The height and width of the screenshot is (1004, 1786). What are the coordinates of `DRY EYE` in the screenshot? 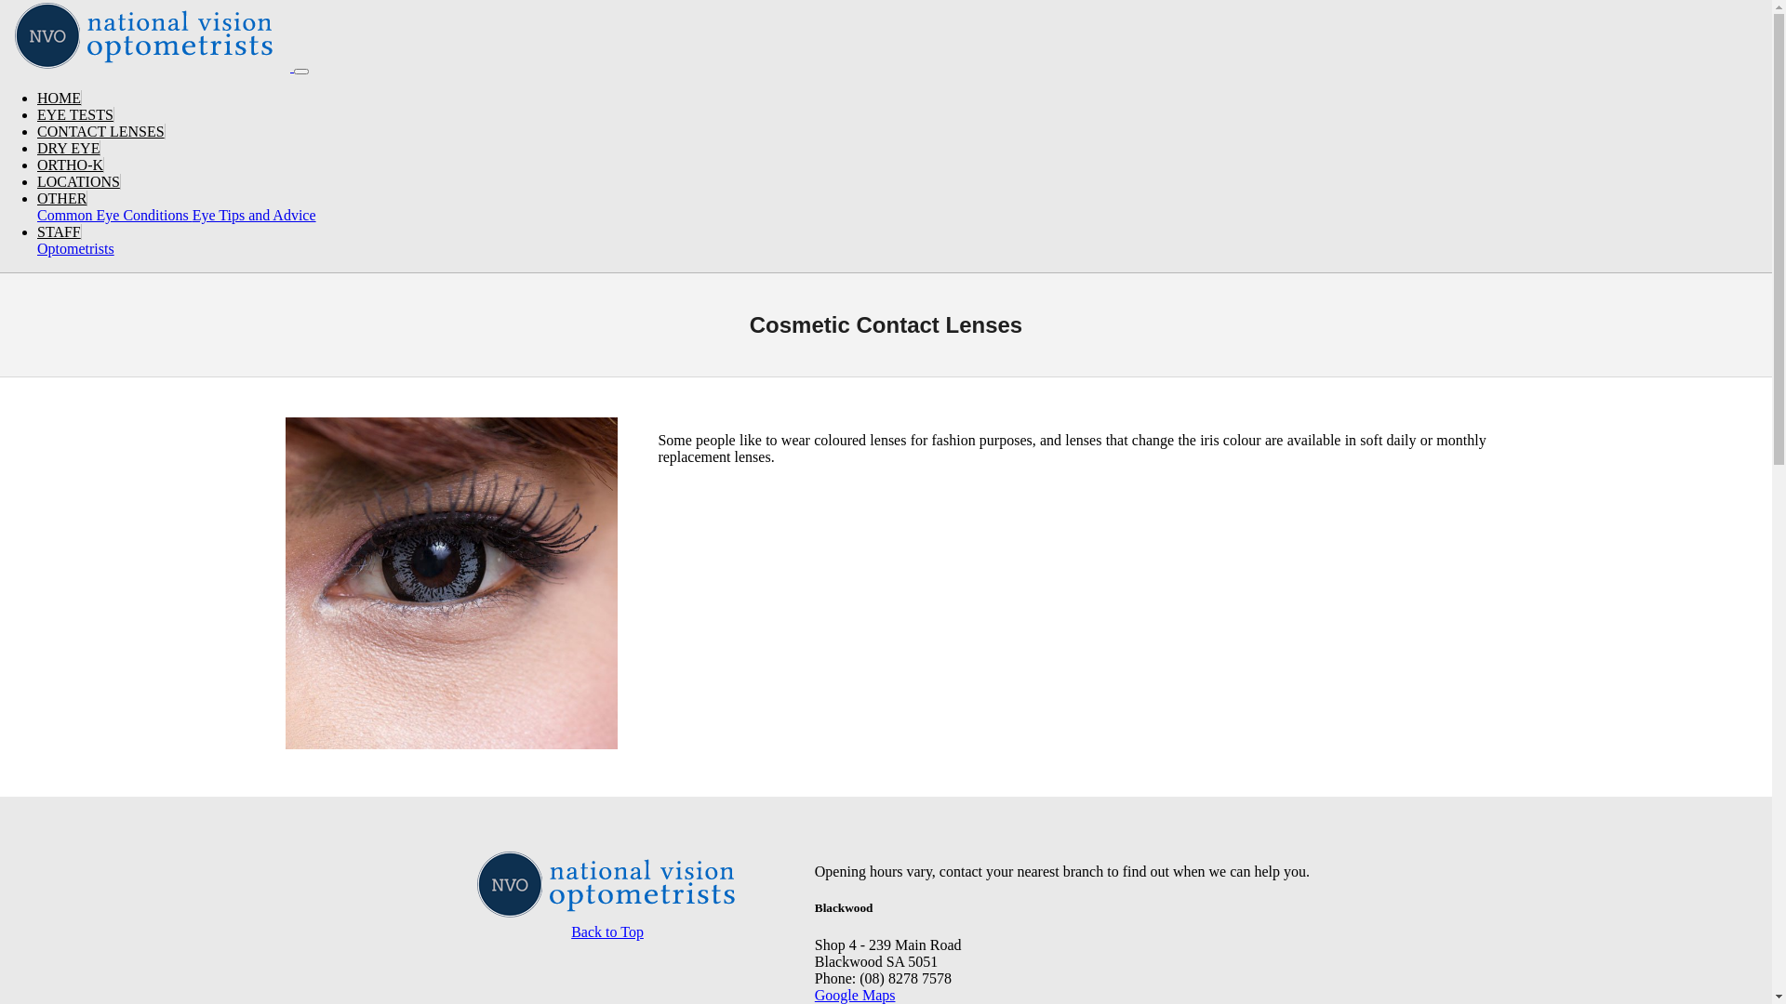 It's located at (69, 149).